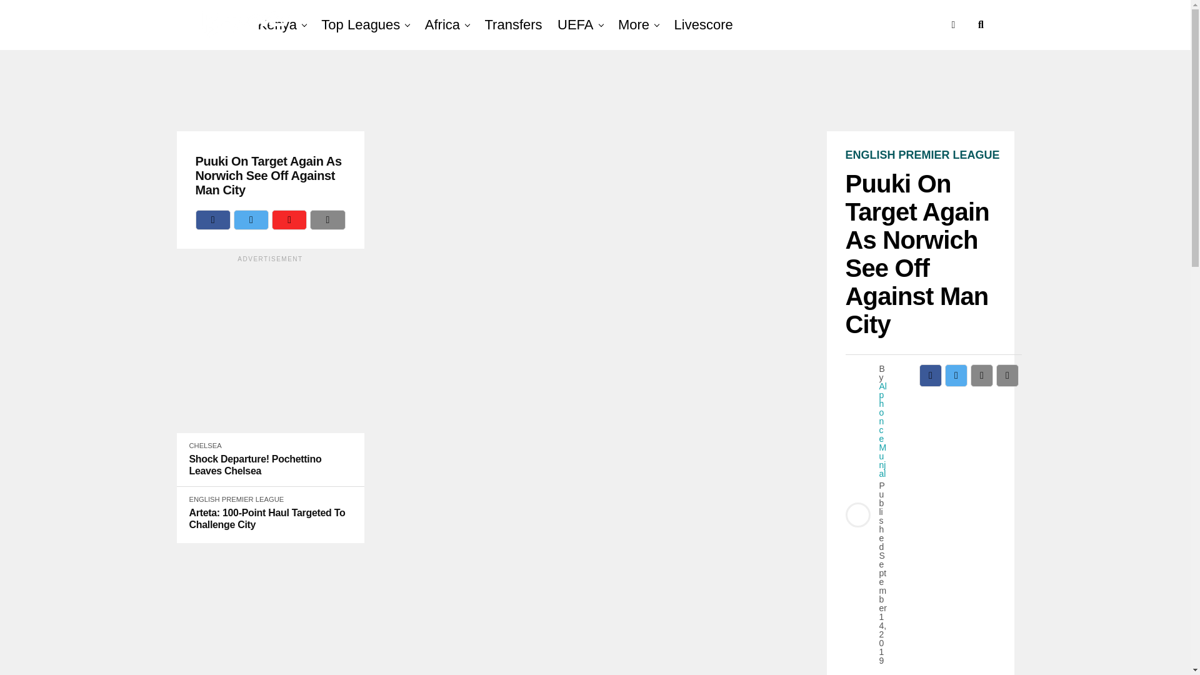  I want to click on Share on Facebook, so click(930, 375).